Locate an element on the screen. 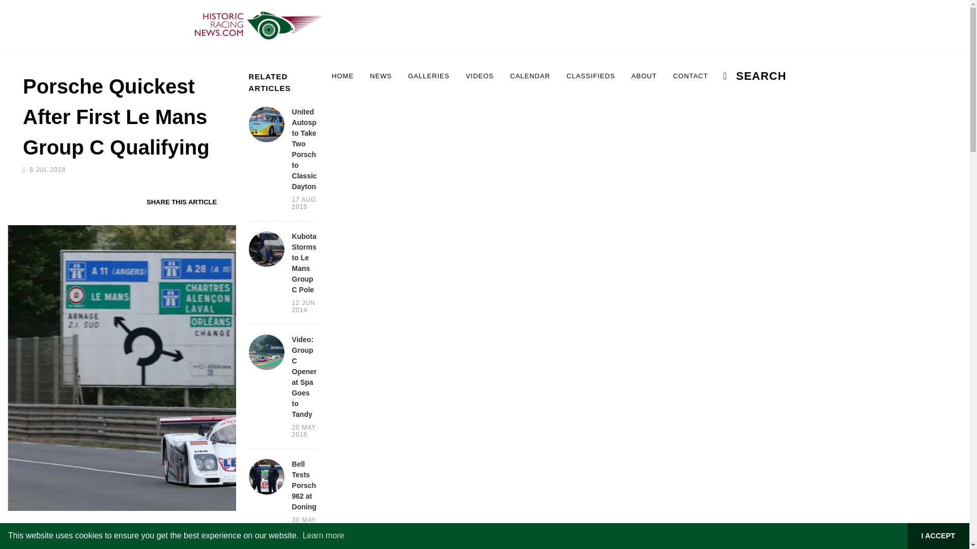  GALLERIES is located at coordinates (428, 76).